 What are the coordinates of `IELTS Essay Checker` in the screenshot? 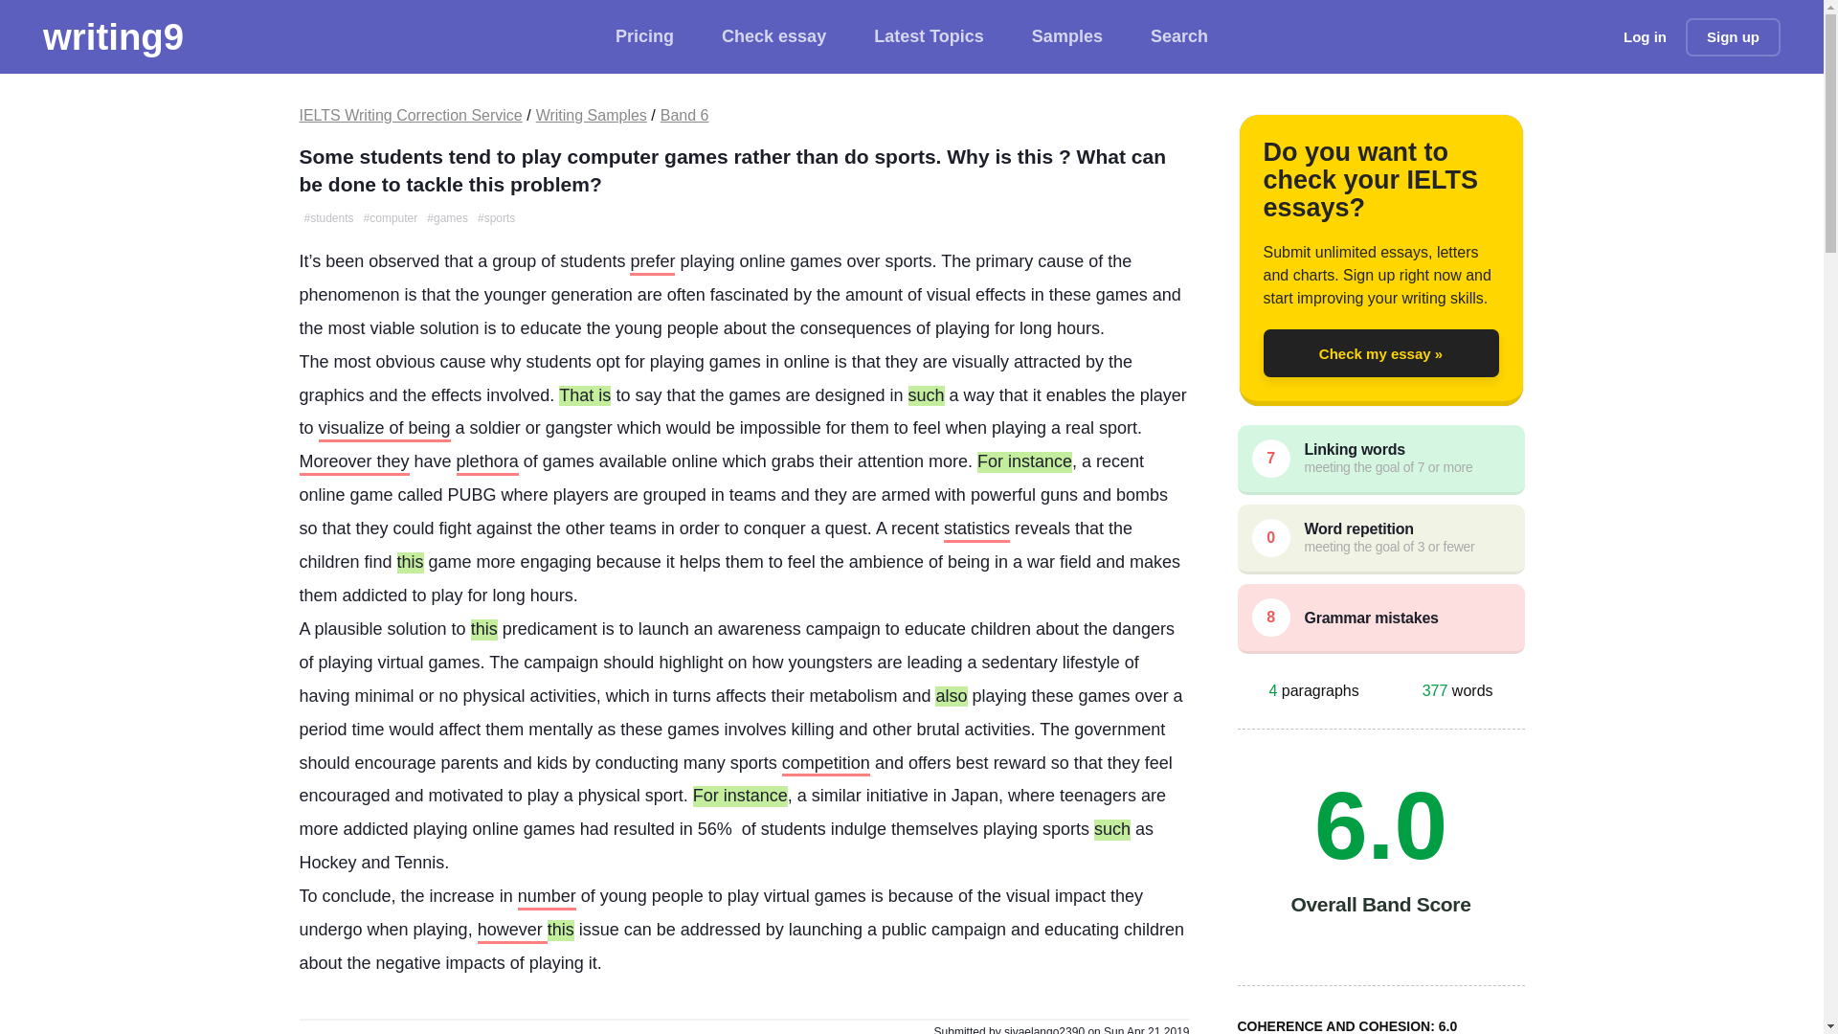 It's located at (113, 36).